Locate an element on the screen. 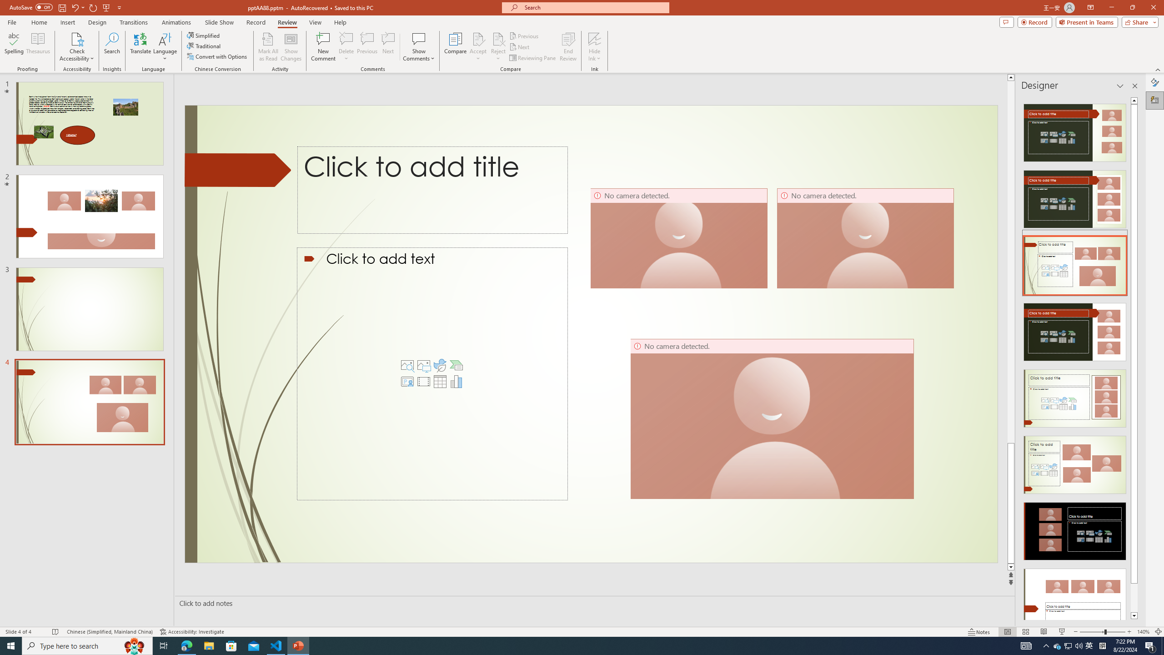 This screenshot has width=1164, height=655. Insert Table is located at coordinates (440, 382).